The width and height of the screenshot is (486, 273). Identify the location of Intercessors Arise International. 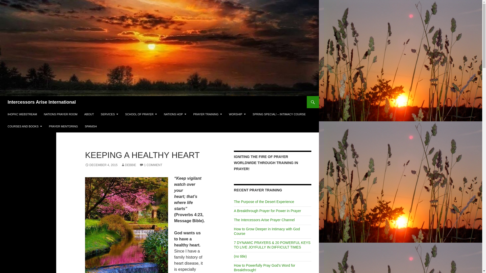
(42, 102).